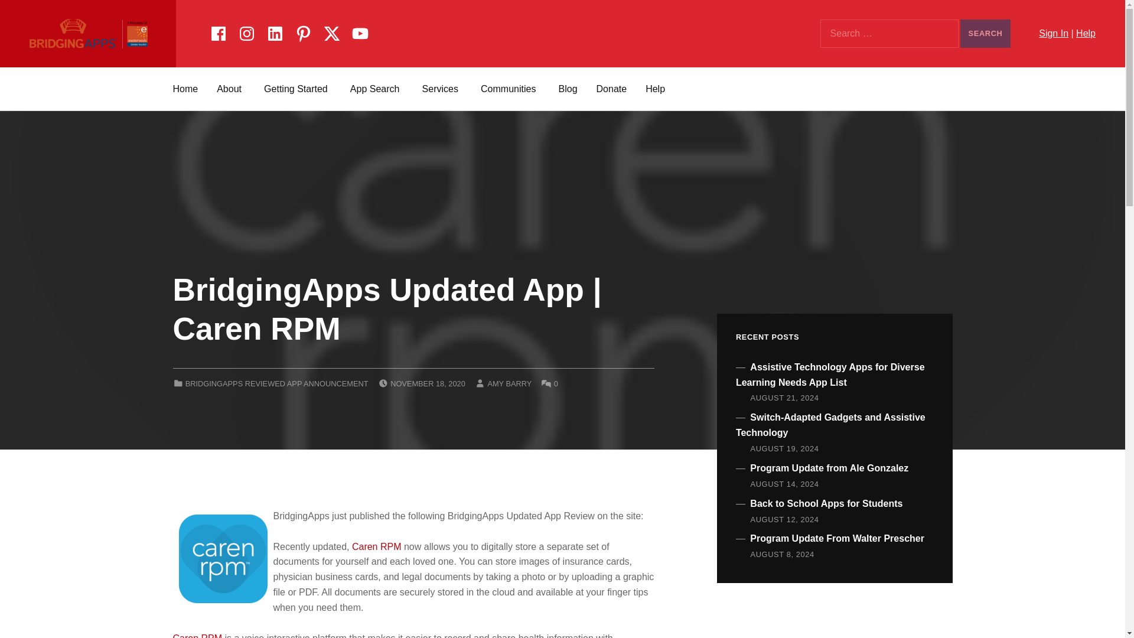 Image resolution: width=1134 pixels, height=638 pixels. What do you see at coordinates (1086, 33) in the screenshot?
I see `Help` at bounding box center [1086, 33].